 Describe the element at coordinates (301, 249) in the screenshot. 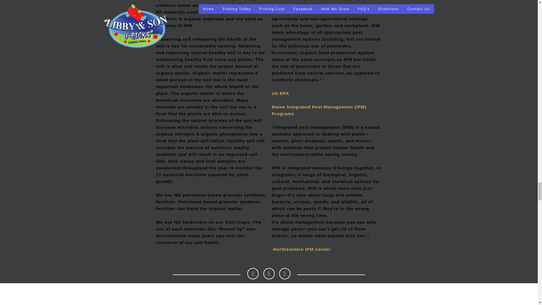

I see `-Northeastern IPM Center` at that location.